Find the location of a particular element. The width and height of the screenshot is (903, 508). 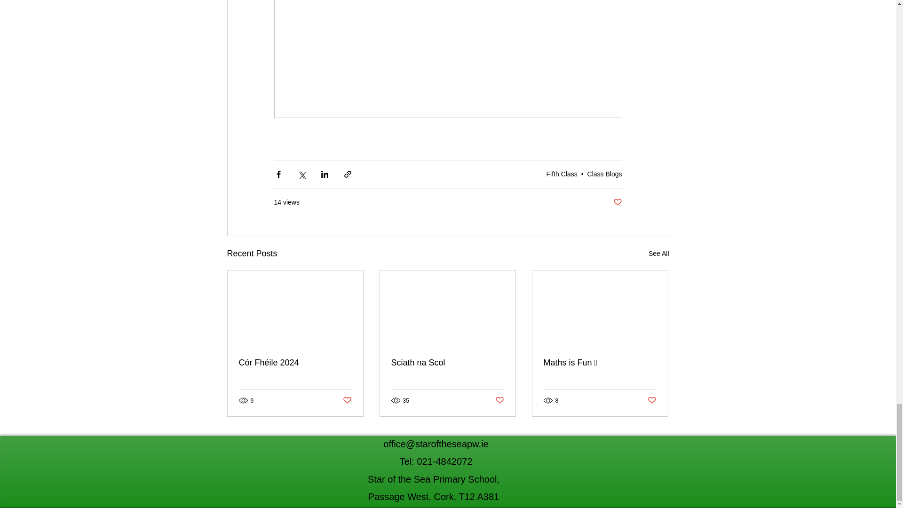

Post not marked as liked is located at coordinates (617, 202).